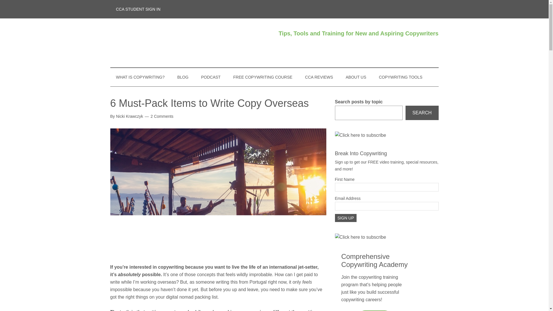  Describe the element at coordinates (319, 77) in the screenshot. I see `CCA REVIEWS` at that location.